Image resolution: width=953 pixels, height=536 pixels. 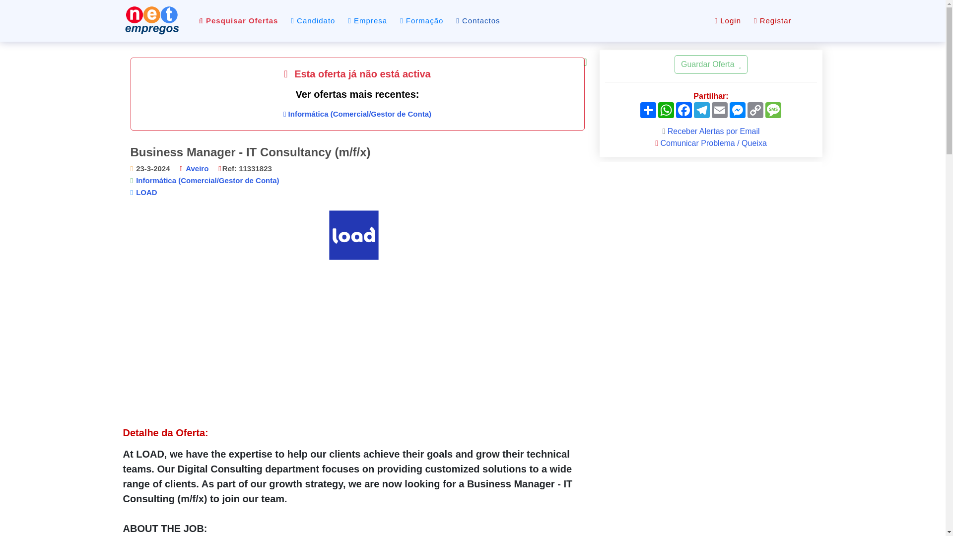 I want to click on Candidato, so click(x=313, y=21).